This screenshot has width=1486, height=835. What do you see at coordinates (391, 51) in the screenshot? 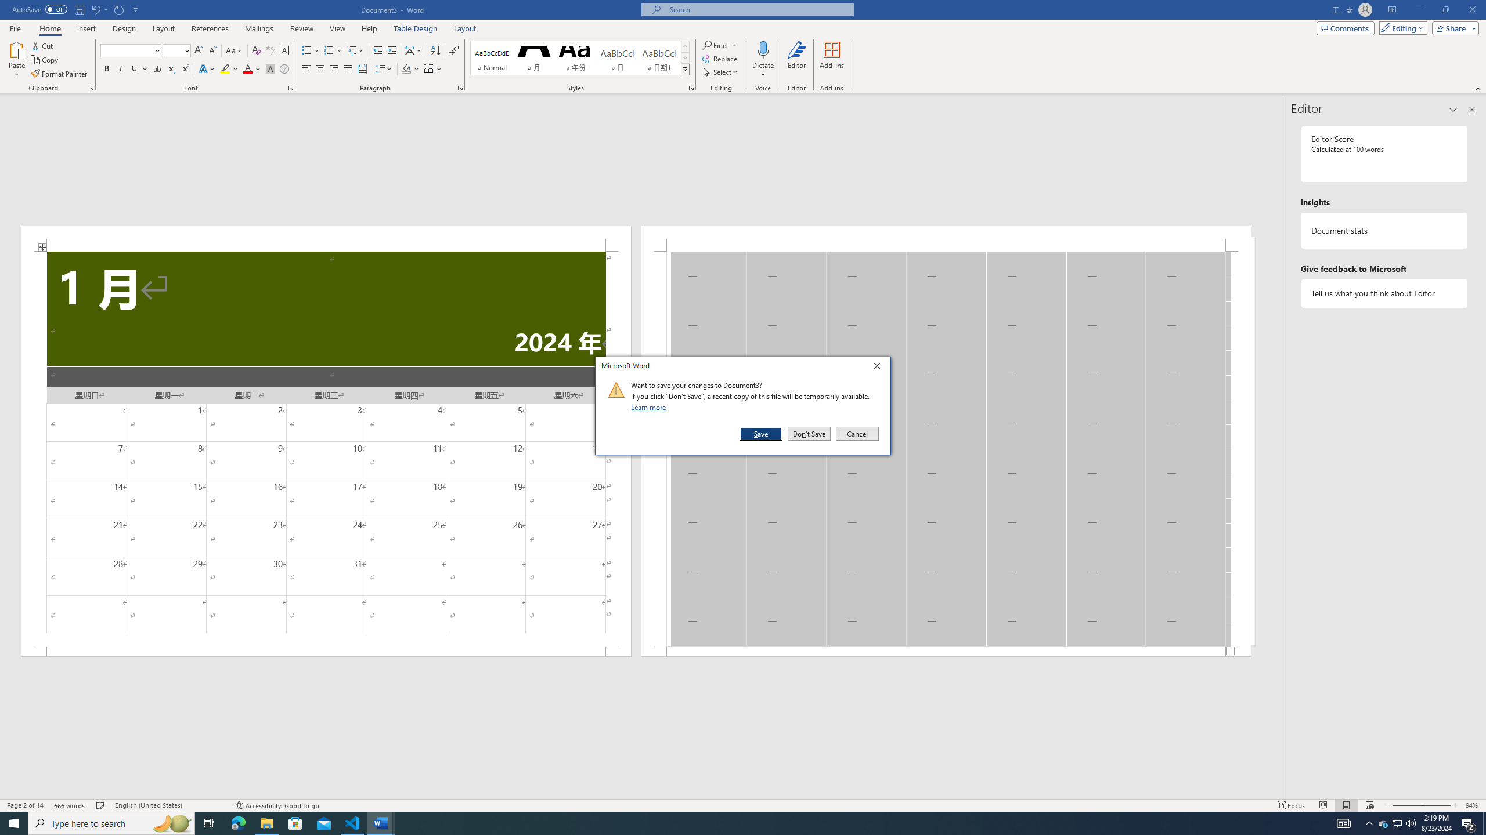
I see `Increase Indent` at bounding box center [391, 51].